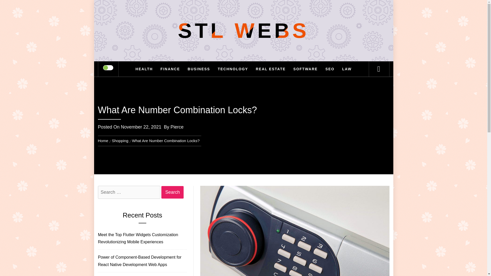 The image size is (491, 276). I want to click on LAW, so click(347, 69).